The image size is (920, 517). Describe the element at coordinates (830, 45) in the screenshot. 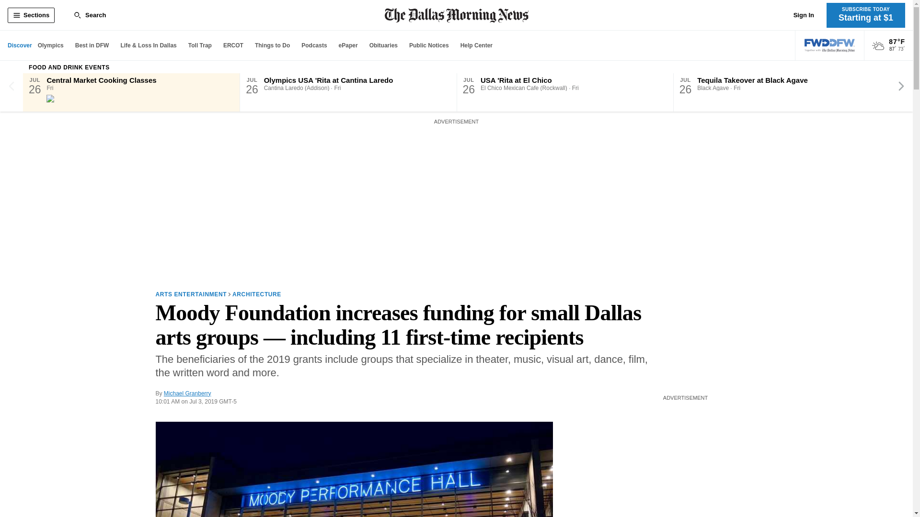

I see `FWD DFW, Together with The Dallas Morning News` at that location.